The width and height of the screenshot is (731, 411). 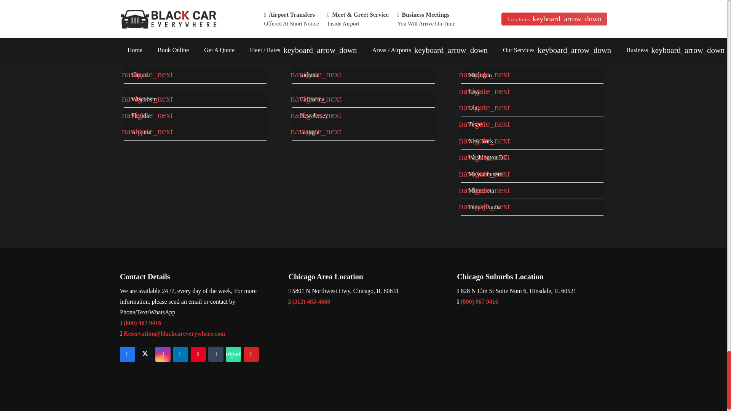 What do you see at coordinates (180, 354) in the screenshot?
I see `LinkedIn` at bounding box center [180, 354].